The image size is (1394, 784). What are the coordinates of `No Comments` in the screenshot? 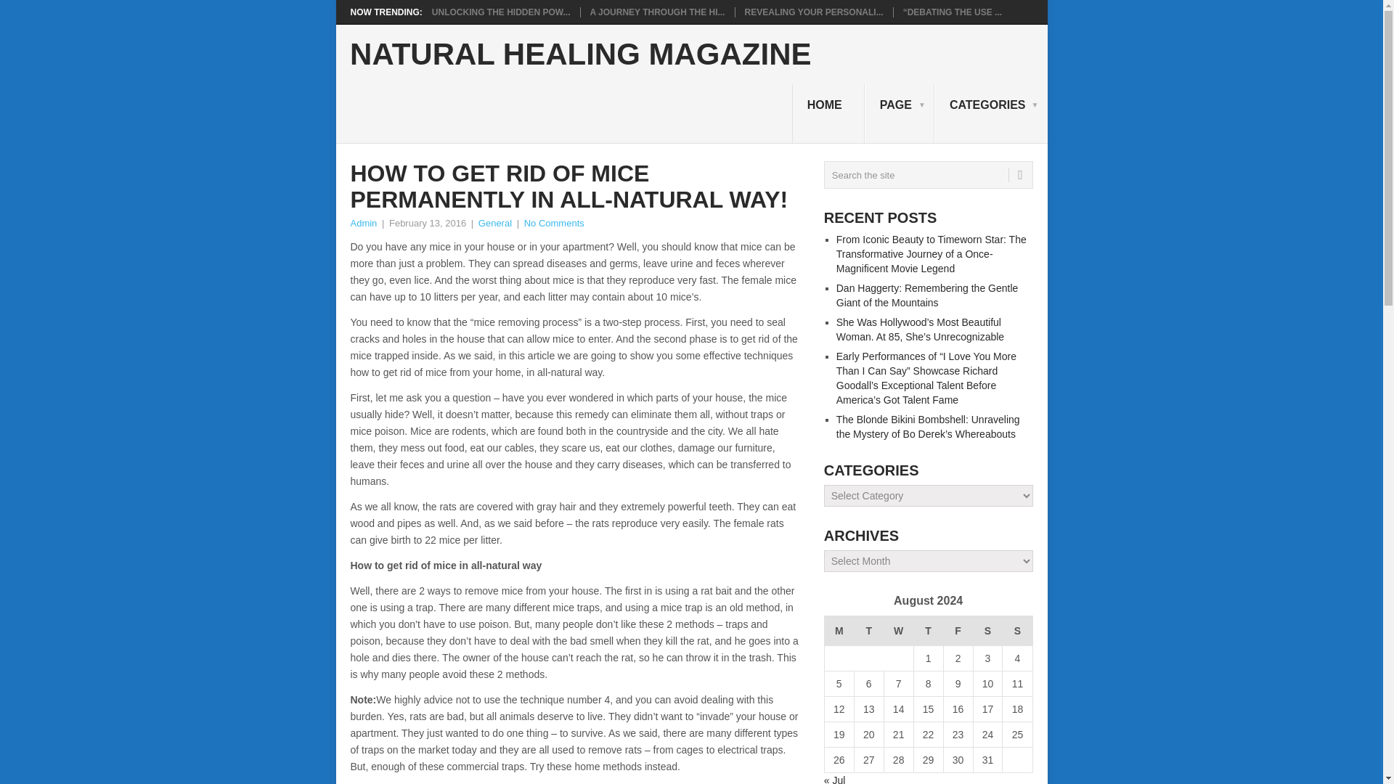 It's located at (553, 224).